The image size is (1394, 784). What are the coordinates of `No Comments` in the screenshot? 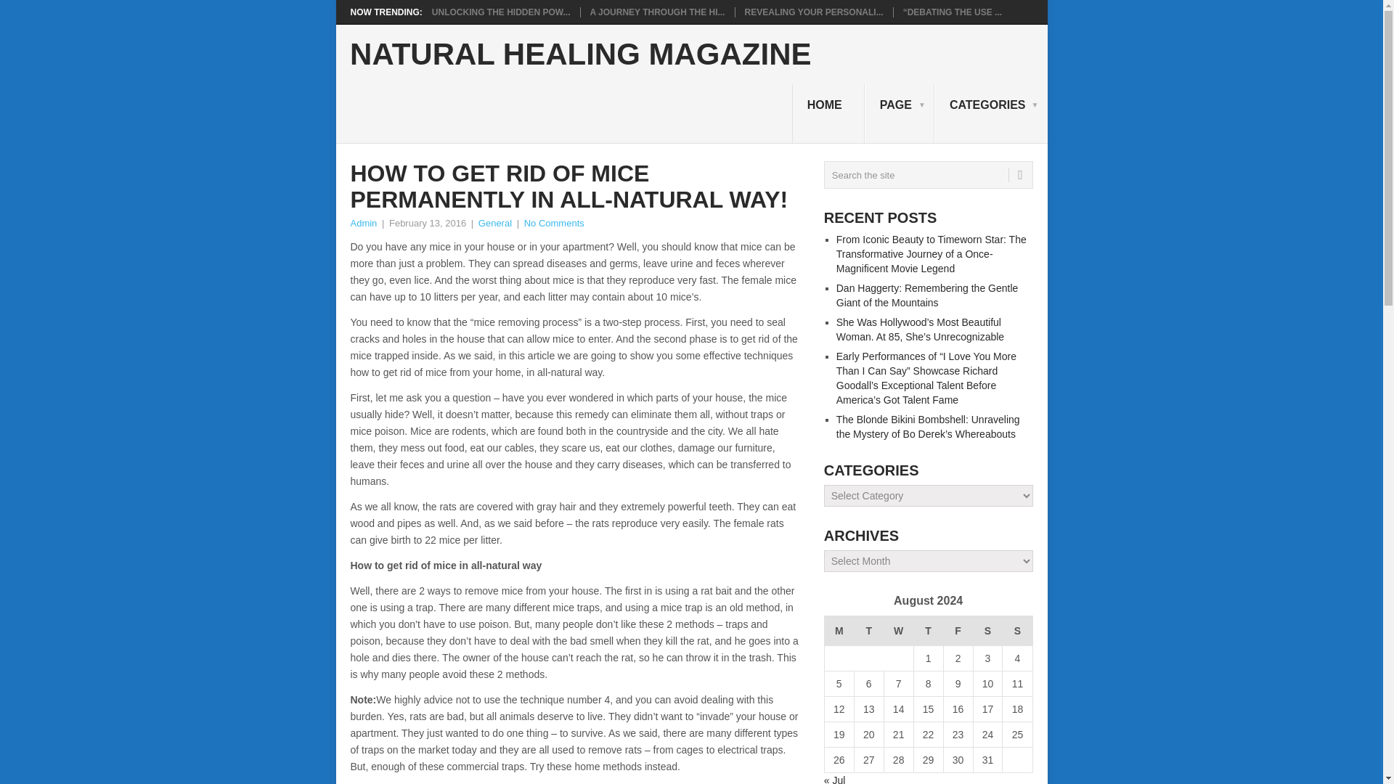 It's located at (553, 224).